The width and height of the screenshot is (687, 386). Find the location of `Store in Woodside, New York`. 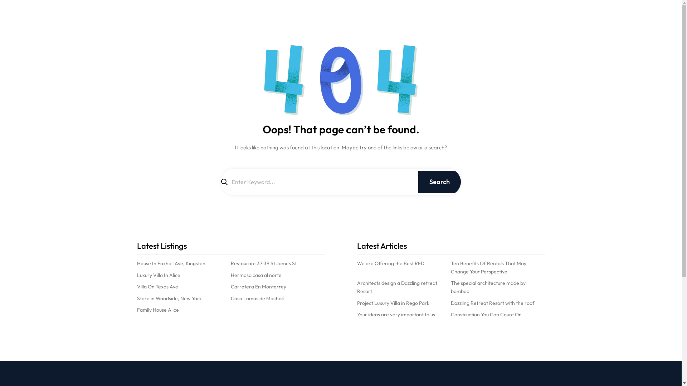

Store in Woodside, New York is located at coordinates (169, 299).